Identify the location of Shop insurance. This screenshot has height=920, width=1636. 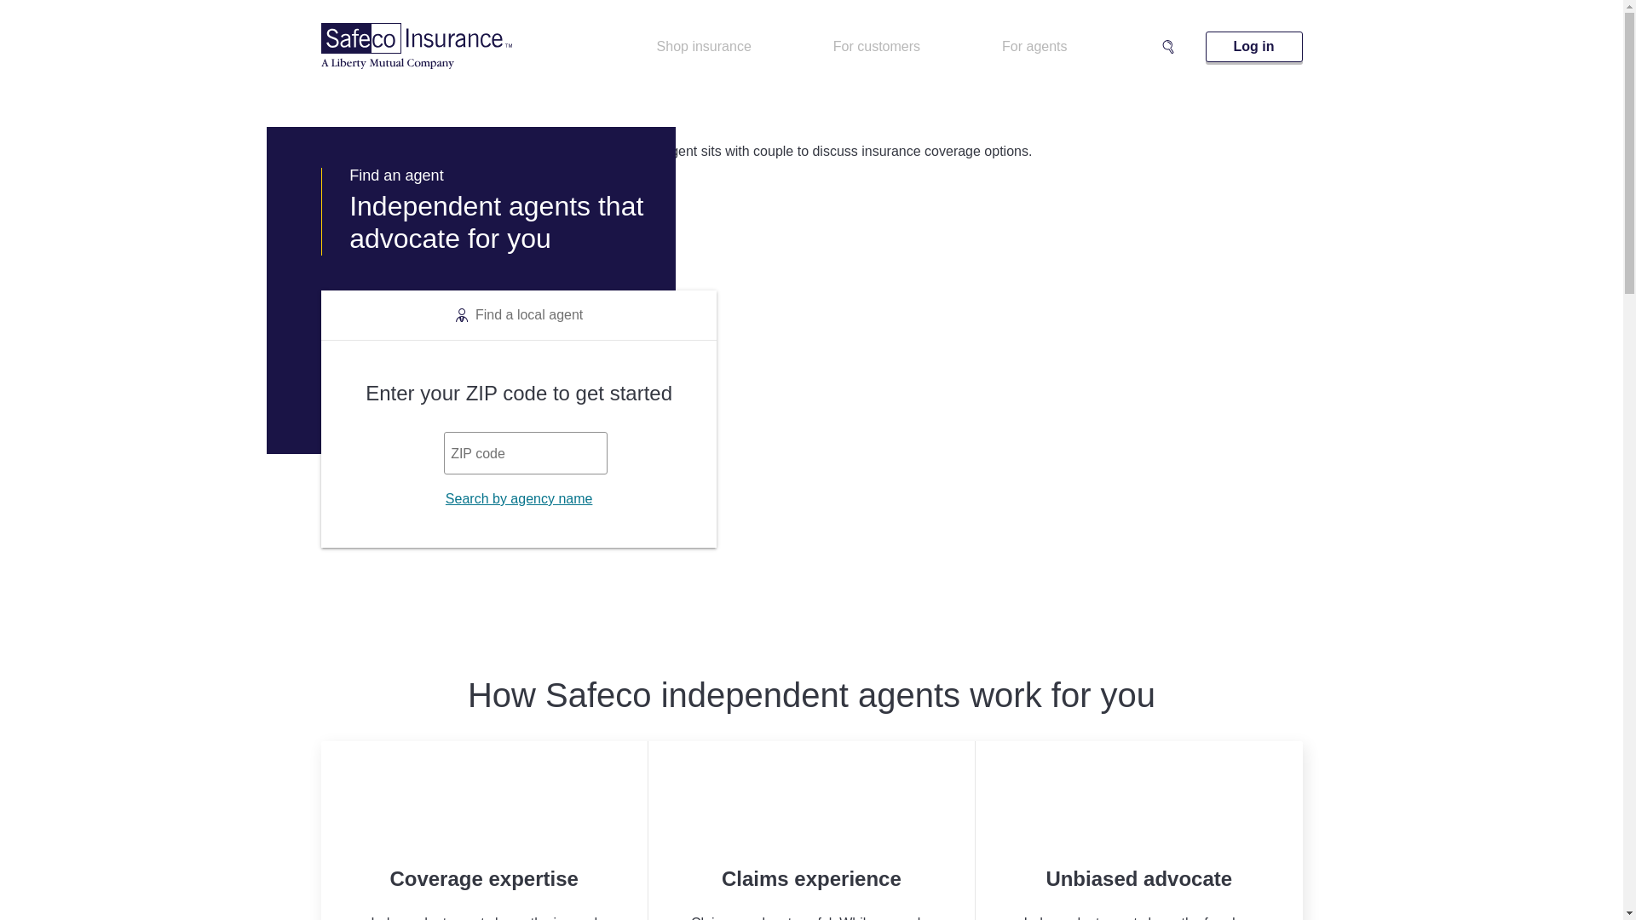
(704, 46).